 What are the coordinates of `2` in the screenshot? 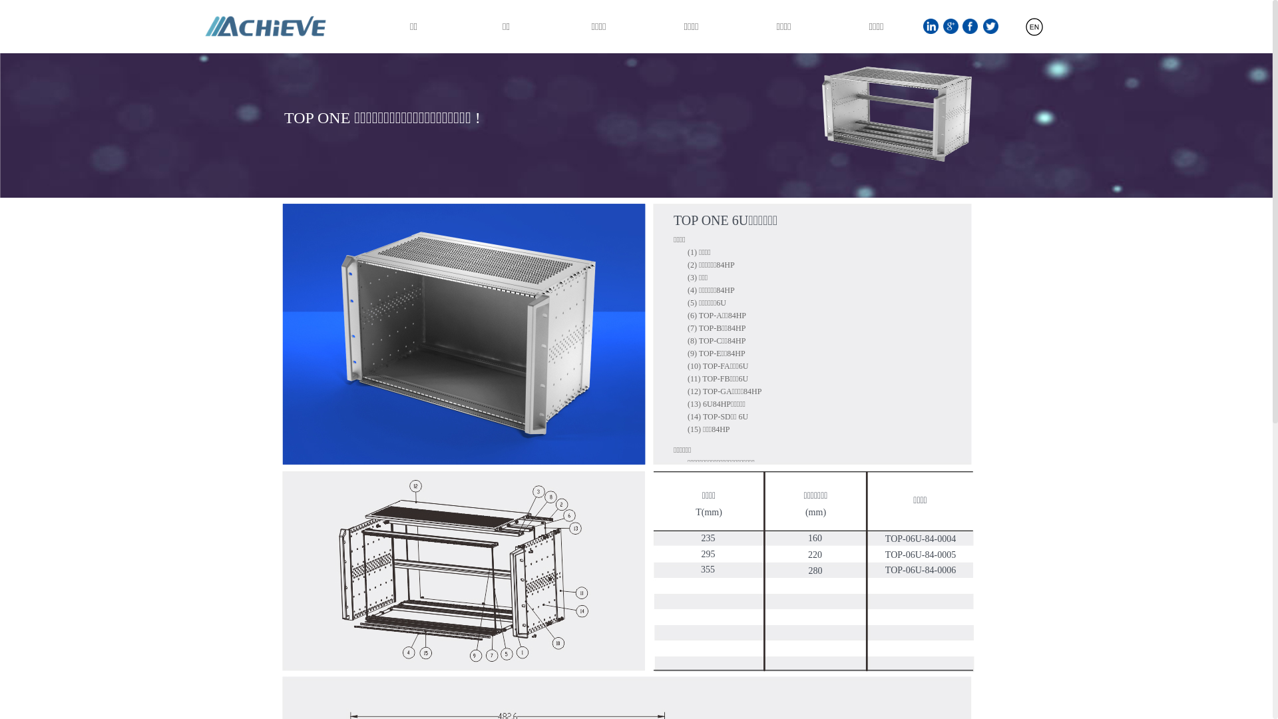 It's located at (812, 334).